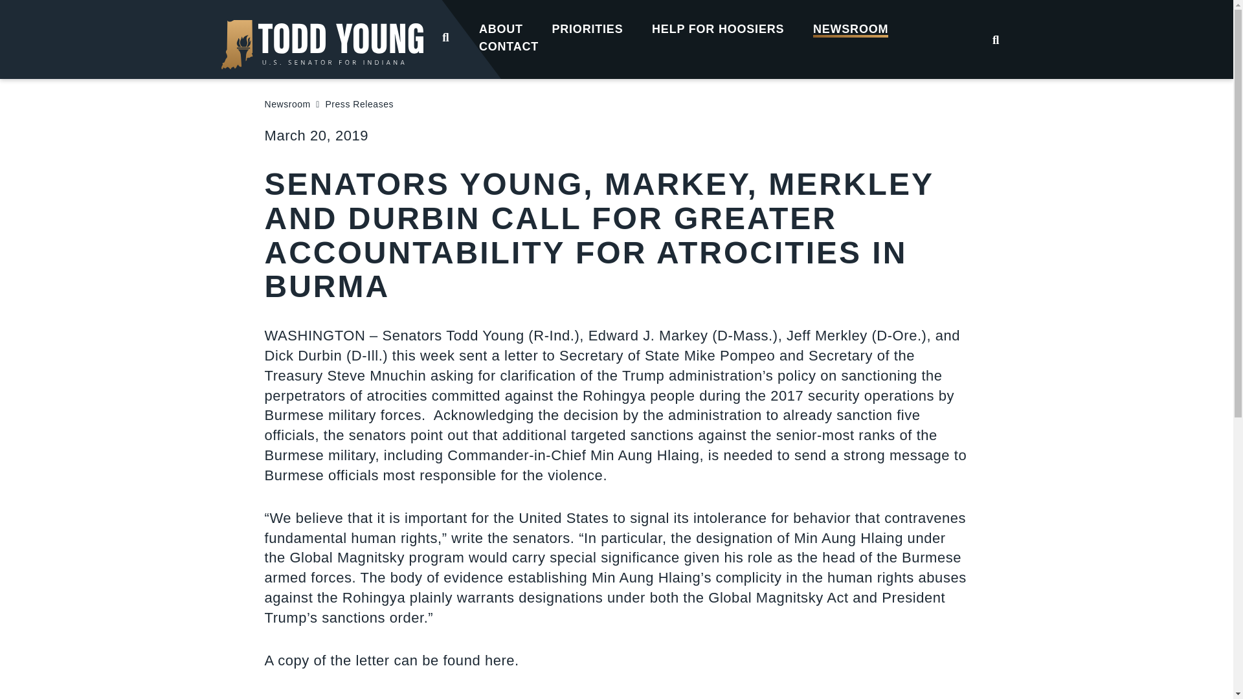  I want to click on ABOUT, so click(501, 28).